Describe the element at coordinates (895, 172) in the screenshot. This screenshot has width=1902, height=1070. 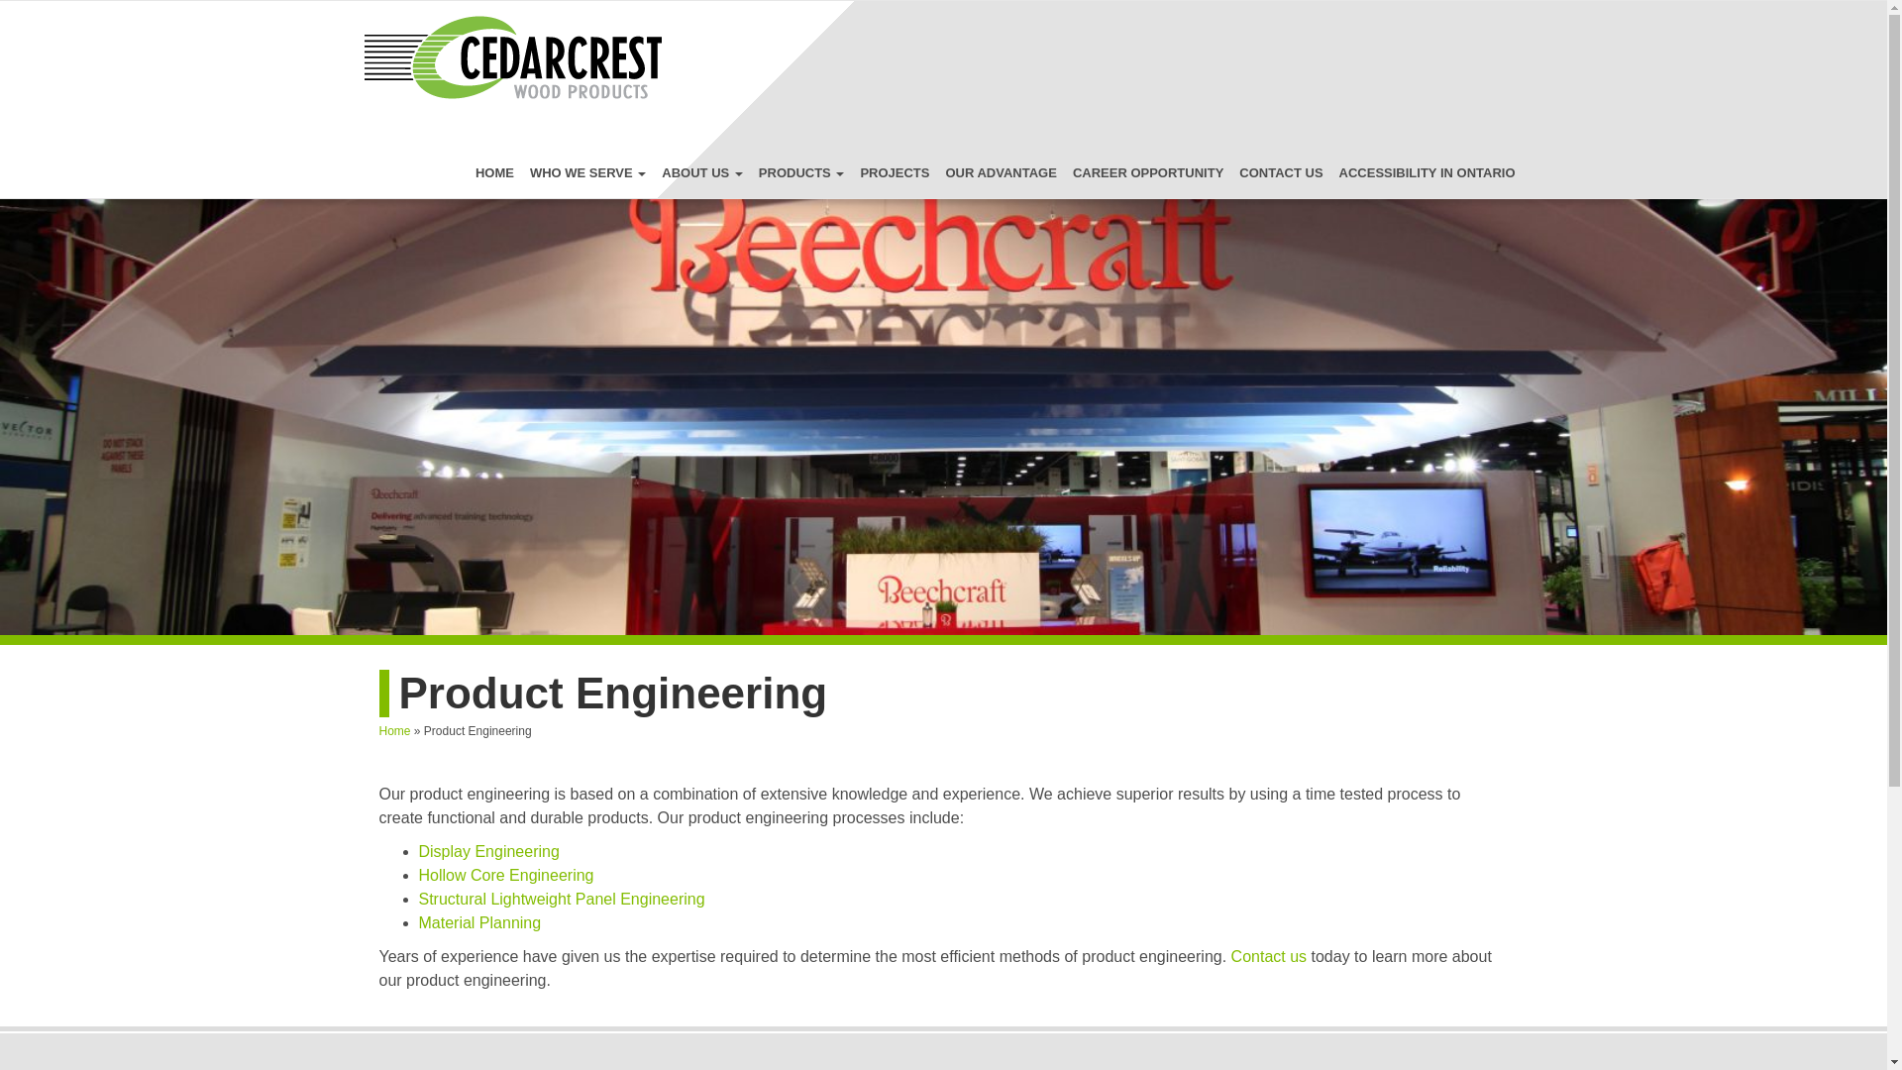
I see `PROJECTS` at that location.